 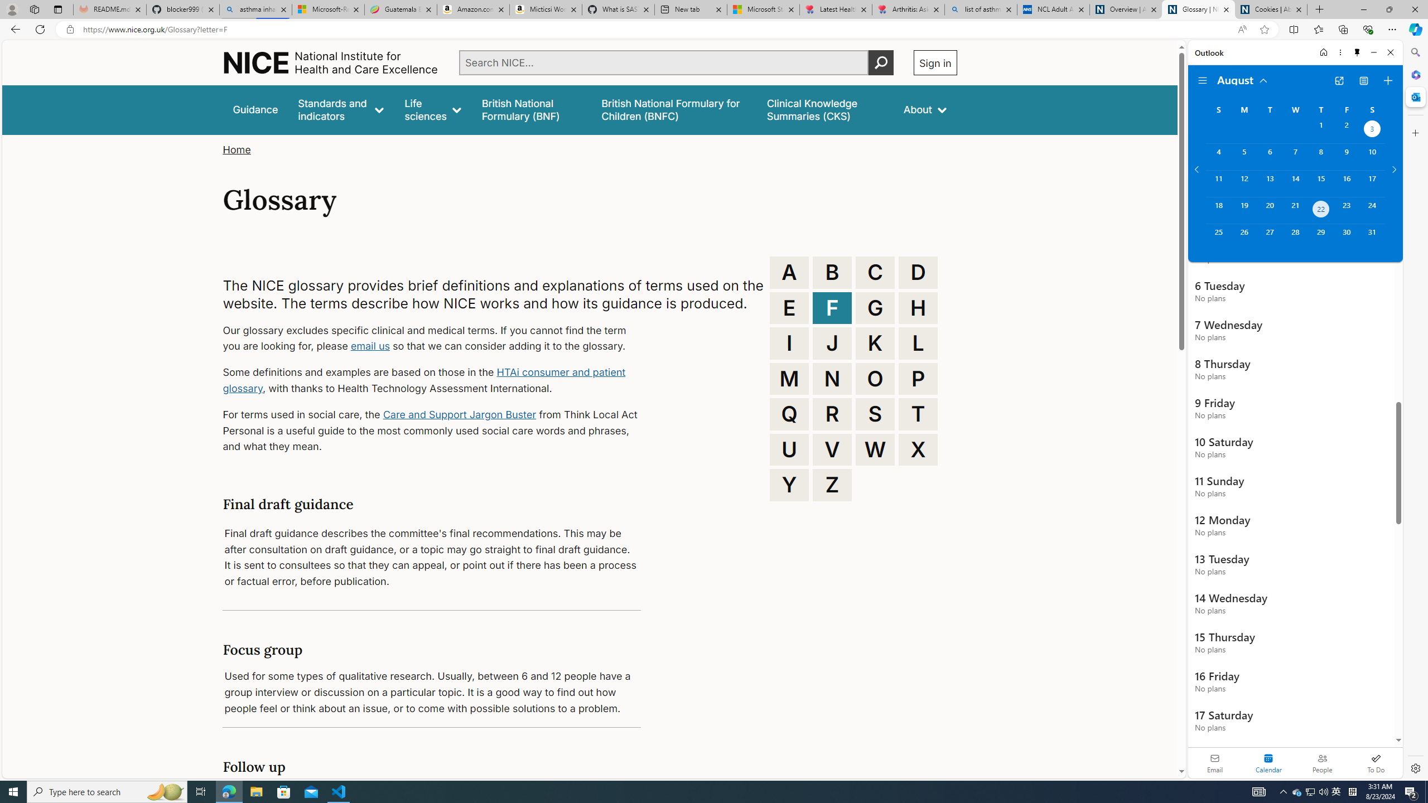 I want to click on People, so click(x=1322, y=763).